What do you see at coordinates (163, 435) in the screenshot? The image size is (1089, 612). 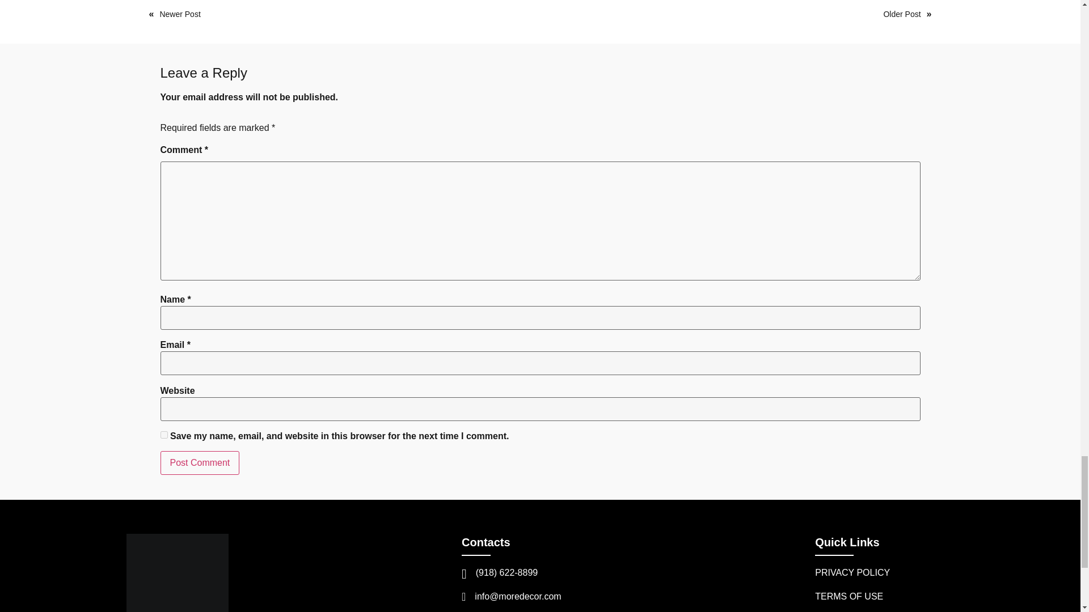 I see `yes` at bounding box center [163, 435].